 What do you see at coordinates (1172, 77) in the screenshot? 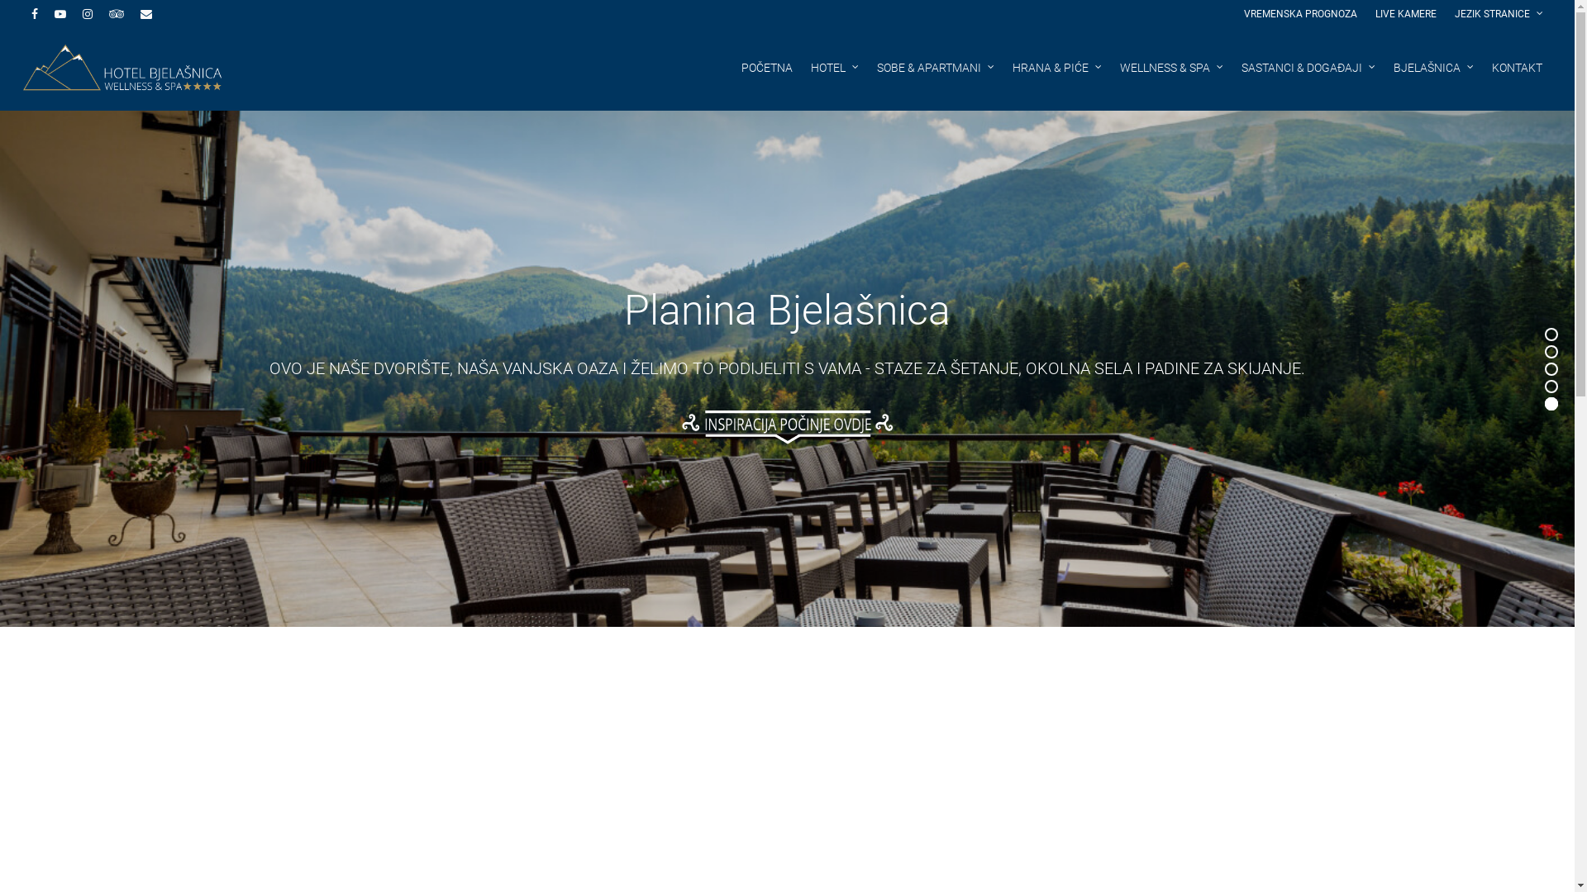
I see `WELLNESS & SPA` at bounding box center [1172, 77].